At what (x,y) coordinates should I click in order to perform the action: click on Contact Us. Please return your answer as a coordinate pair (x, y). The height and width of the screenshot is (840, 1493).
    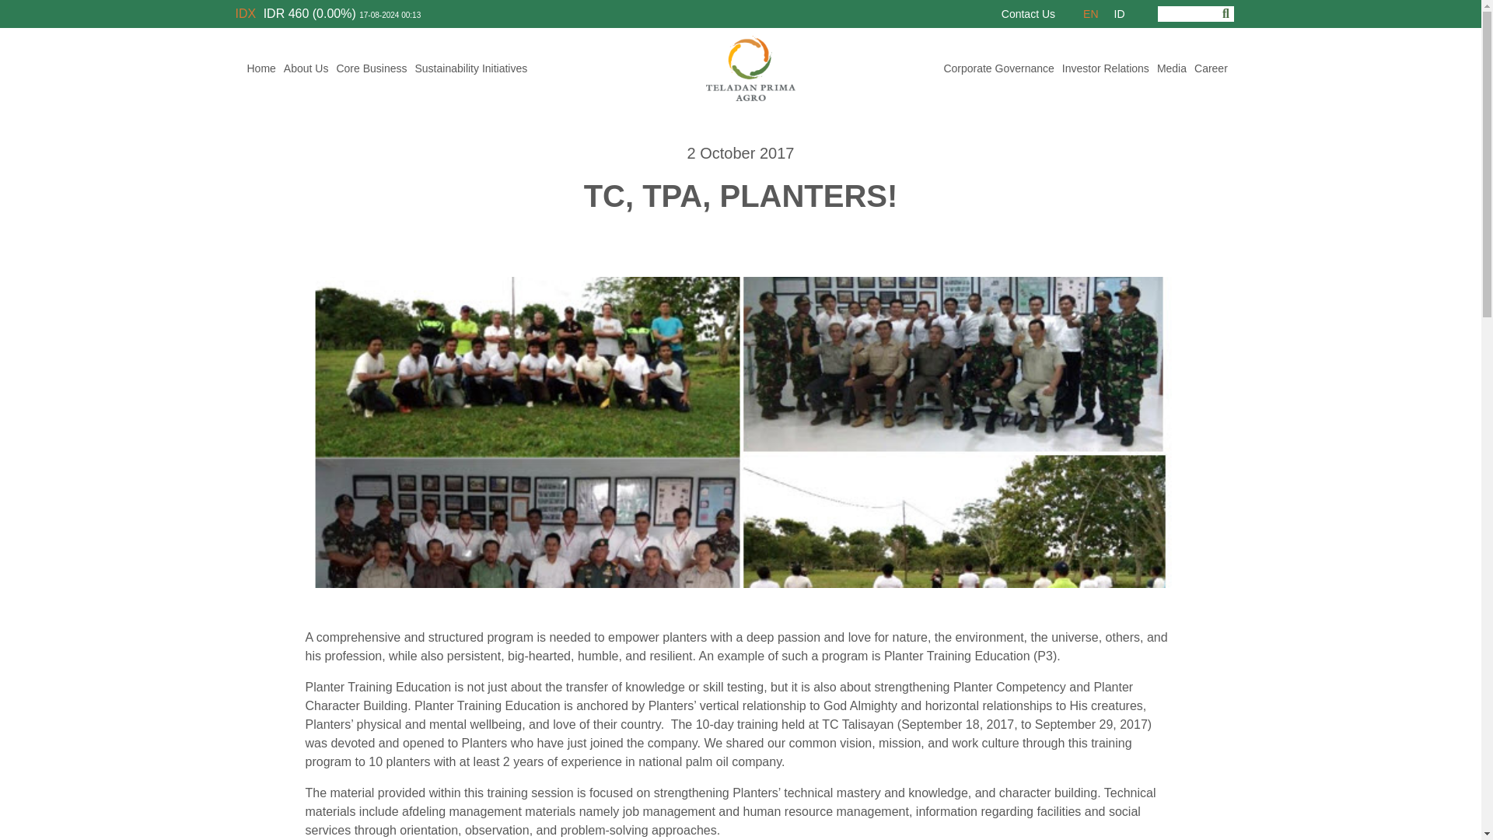
    Looking at the image, I should click on (1028, 14).